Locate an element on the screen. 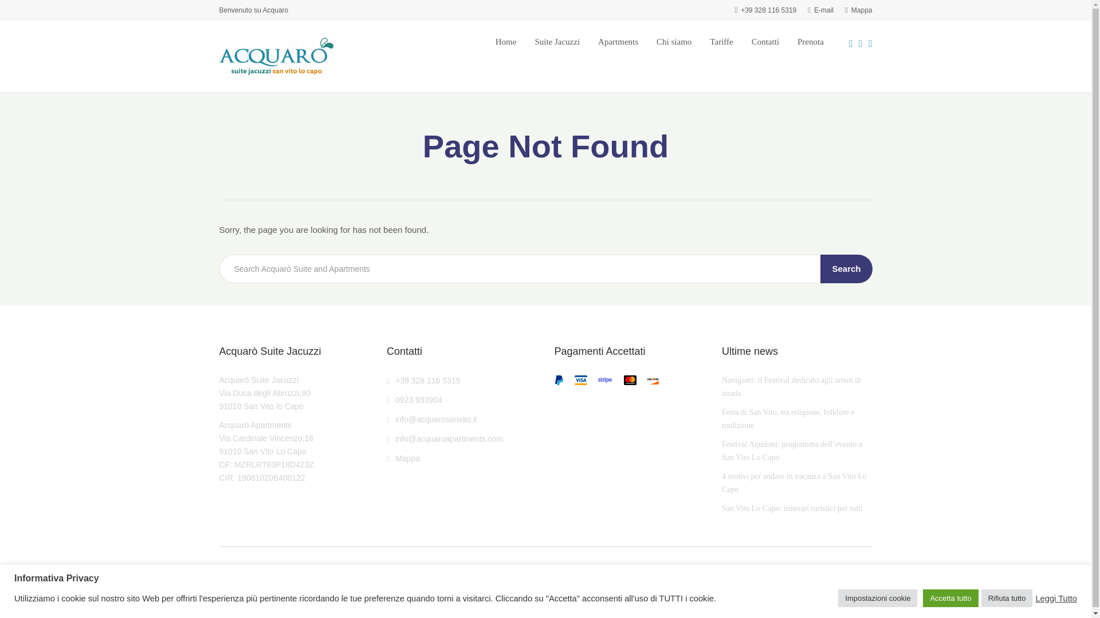 Image resolution: width=1100 pixels, height=618 pixels. Search is located at coordinates (846, 268).